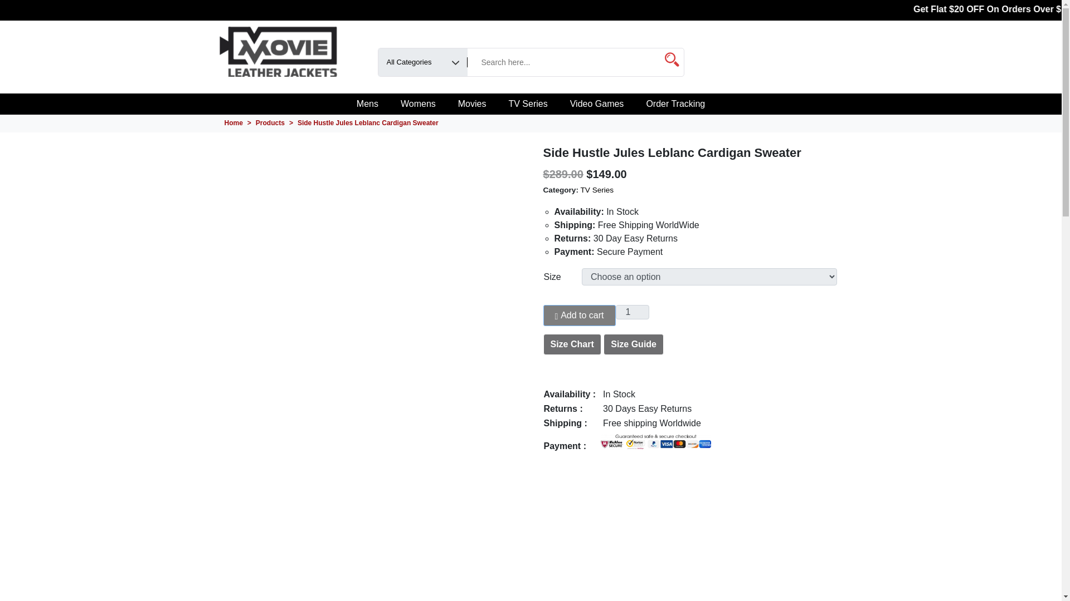 Image resolution: width=1070 pixels, height=601 pixels. I want to click on Mens, so click(367, 104).